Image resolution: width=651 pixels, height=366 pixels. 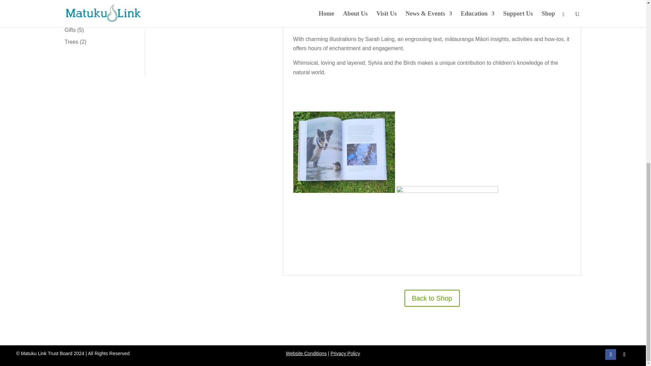 I want to click on Back to Shop, so click(x=432, y=298).